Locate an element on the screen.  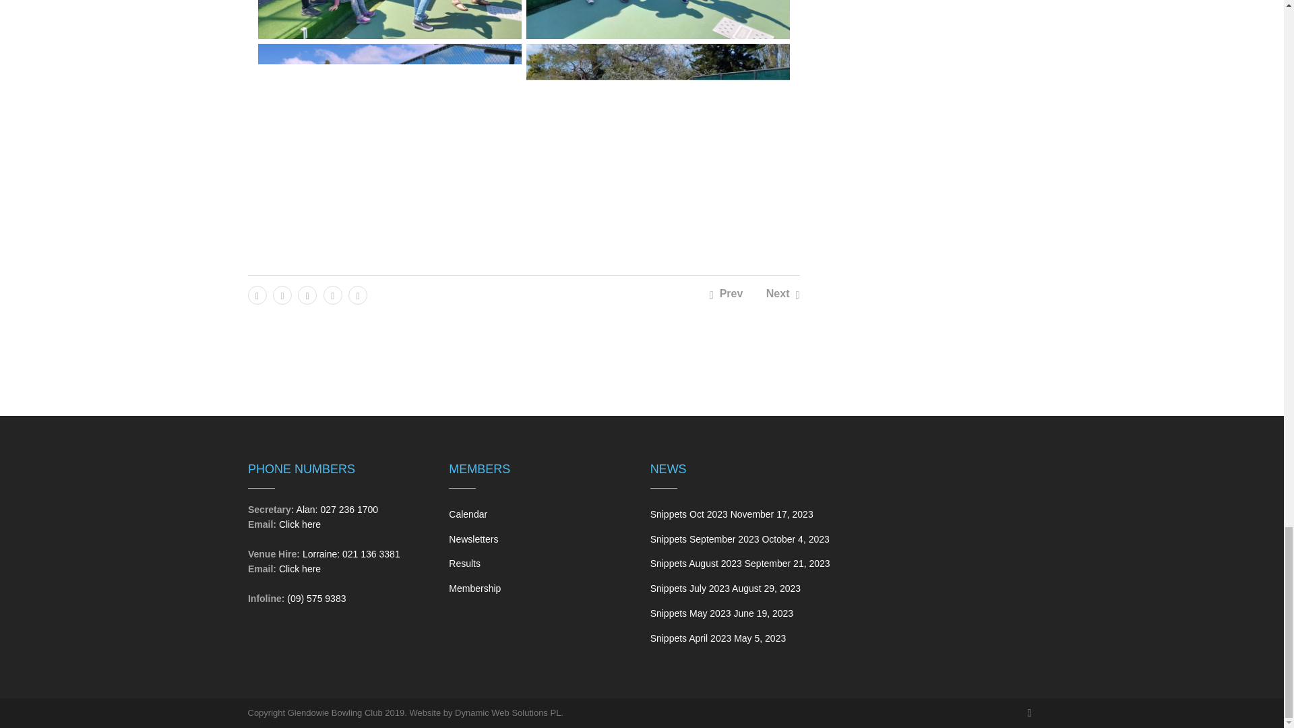
Alan: 027 236 1700 is located at coordinates (337, 510).